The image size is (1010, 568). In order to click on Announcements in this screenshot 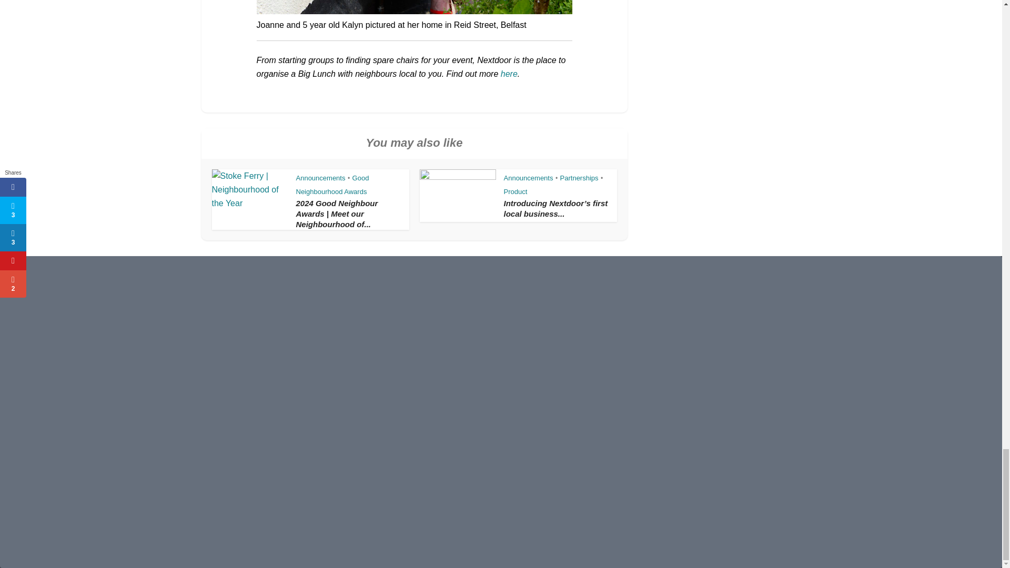, I will do `click(529, 178)`.